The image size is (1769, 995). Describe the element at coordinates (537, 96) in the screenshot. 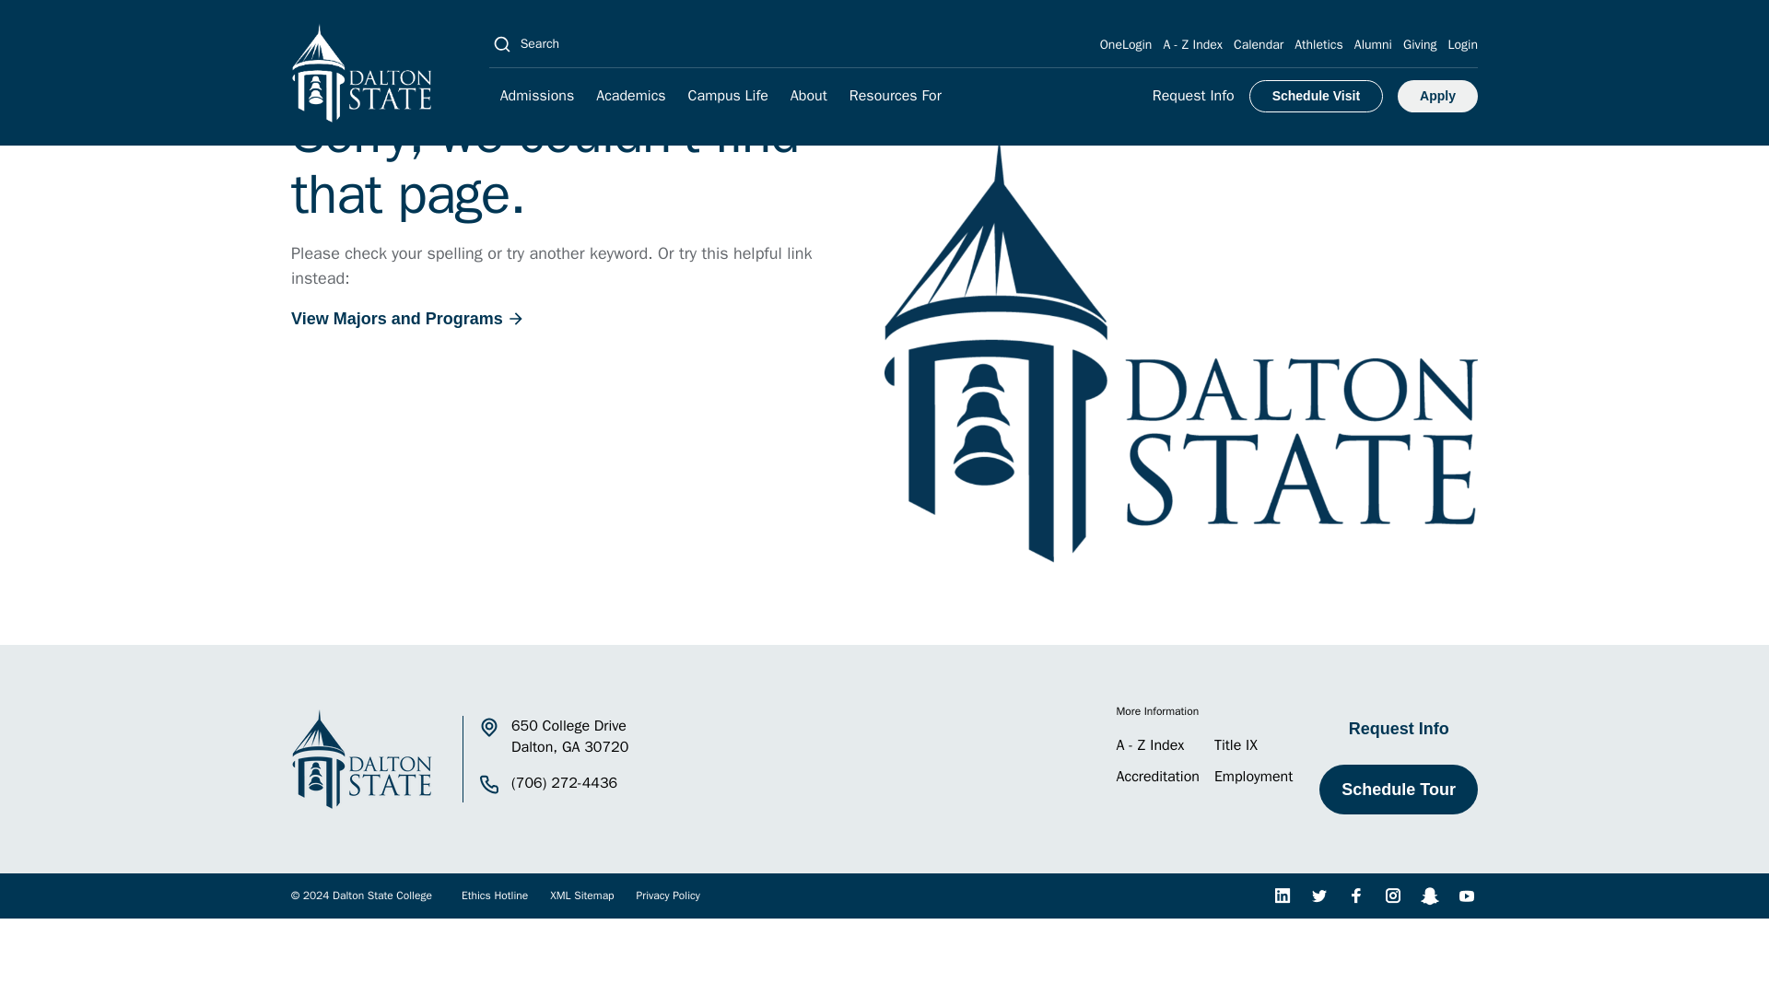

I see `Admissions` at that location.